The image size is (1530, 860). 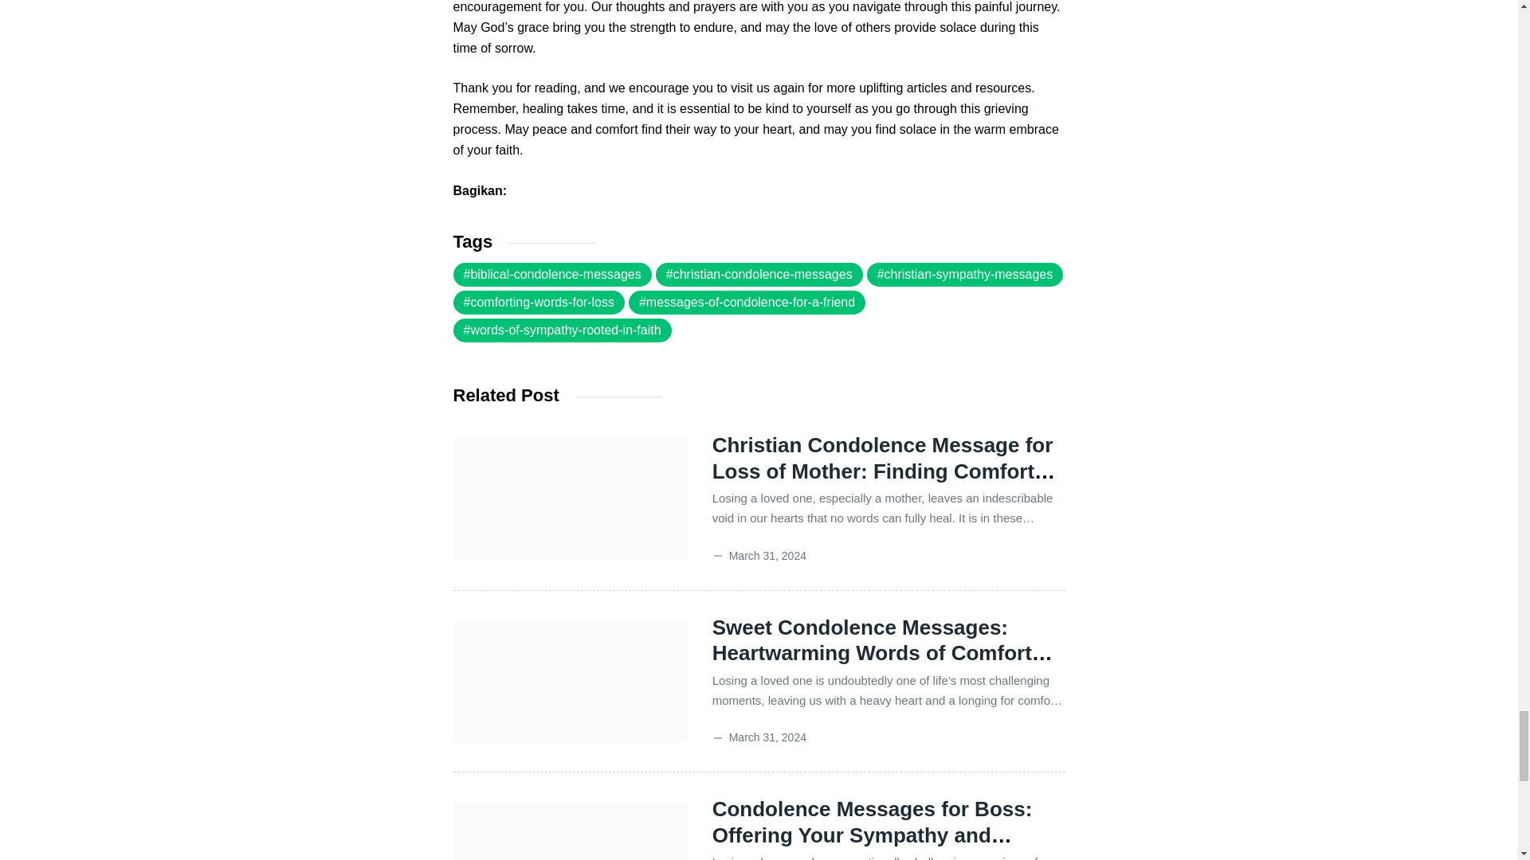 What do you see at coordinates (539, 303) in the screenshot?
I see `comforting-words-for-loss` at bounding box center [539, 303].